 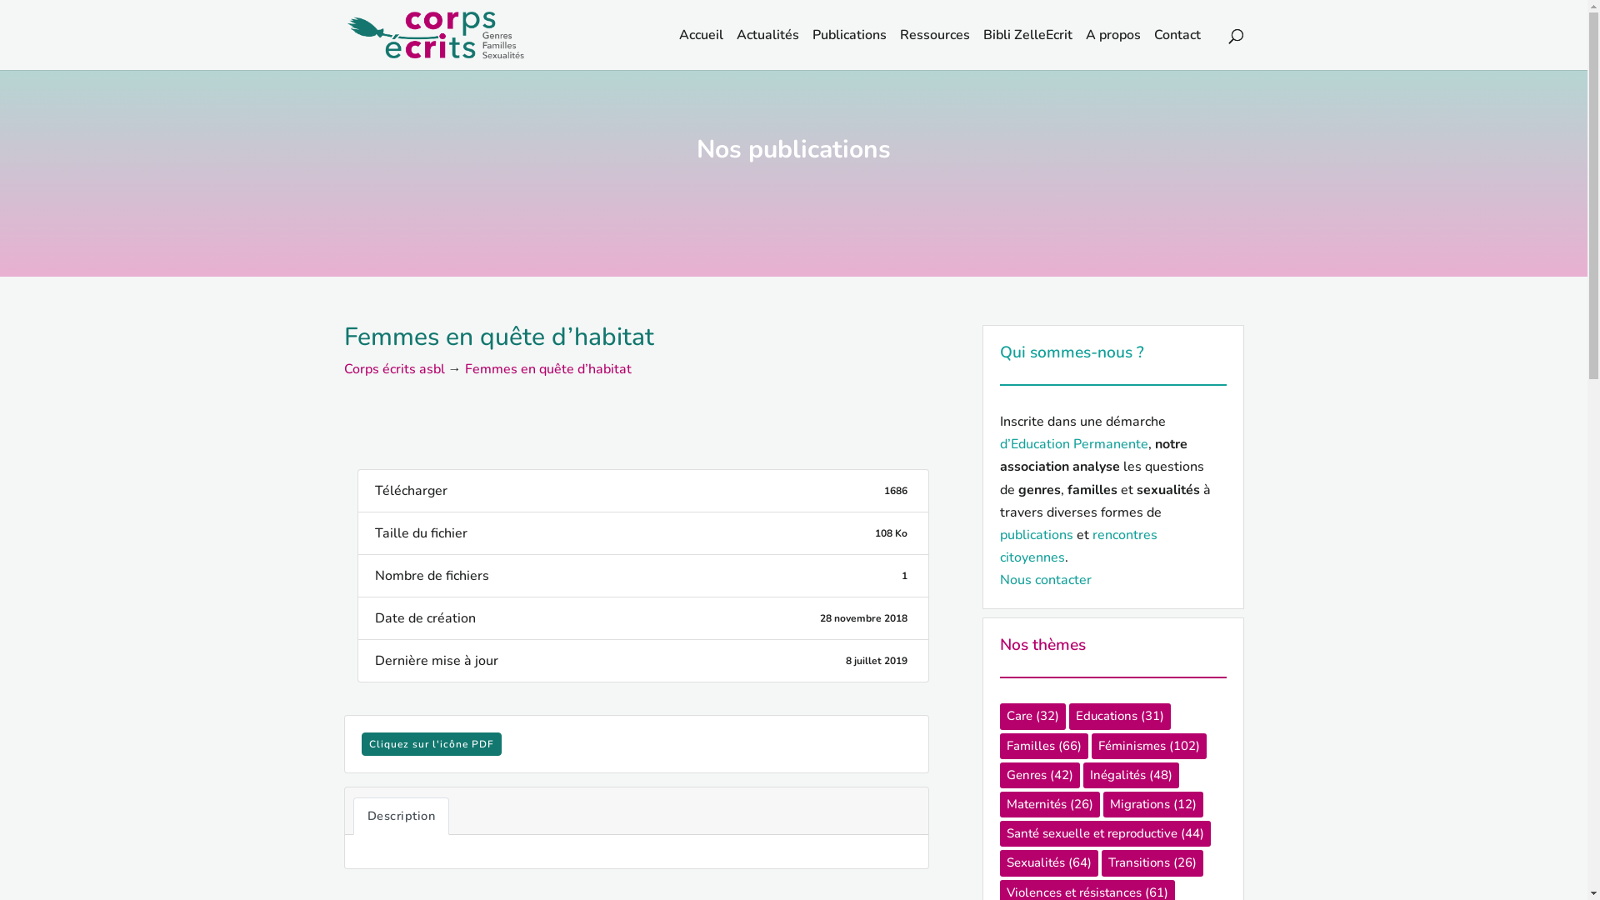 I want to click on Familles (66), so click(x=1044, y=747).